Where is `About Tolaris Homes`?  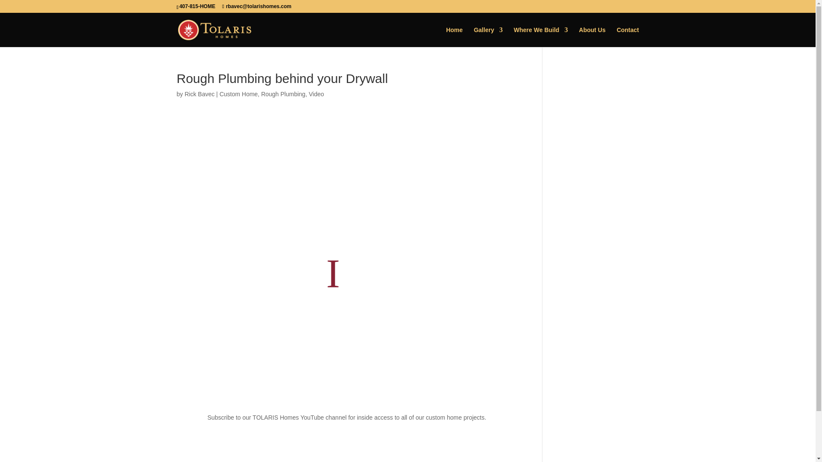
About Tolaris Homes is located at coordinates (592, 37).